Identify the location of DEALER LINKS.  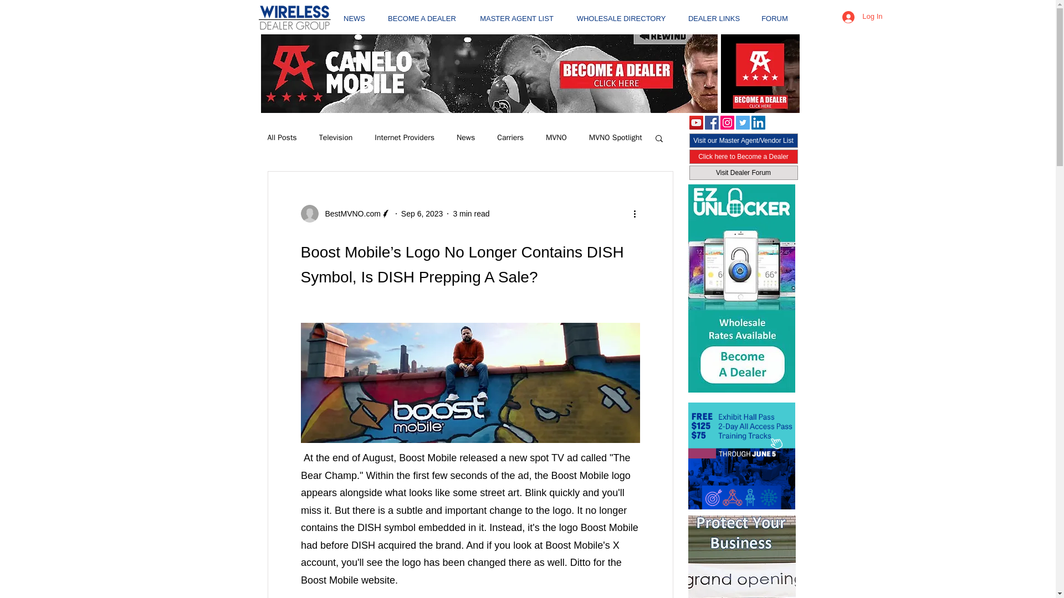
(714, 13).